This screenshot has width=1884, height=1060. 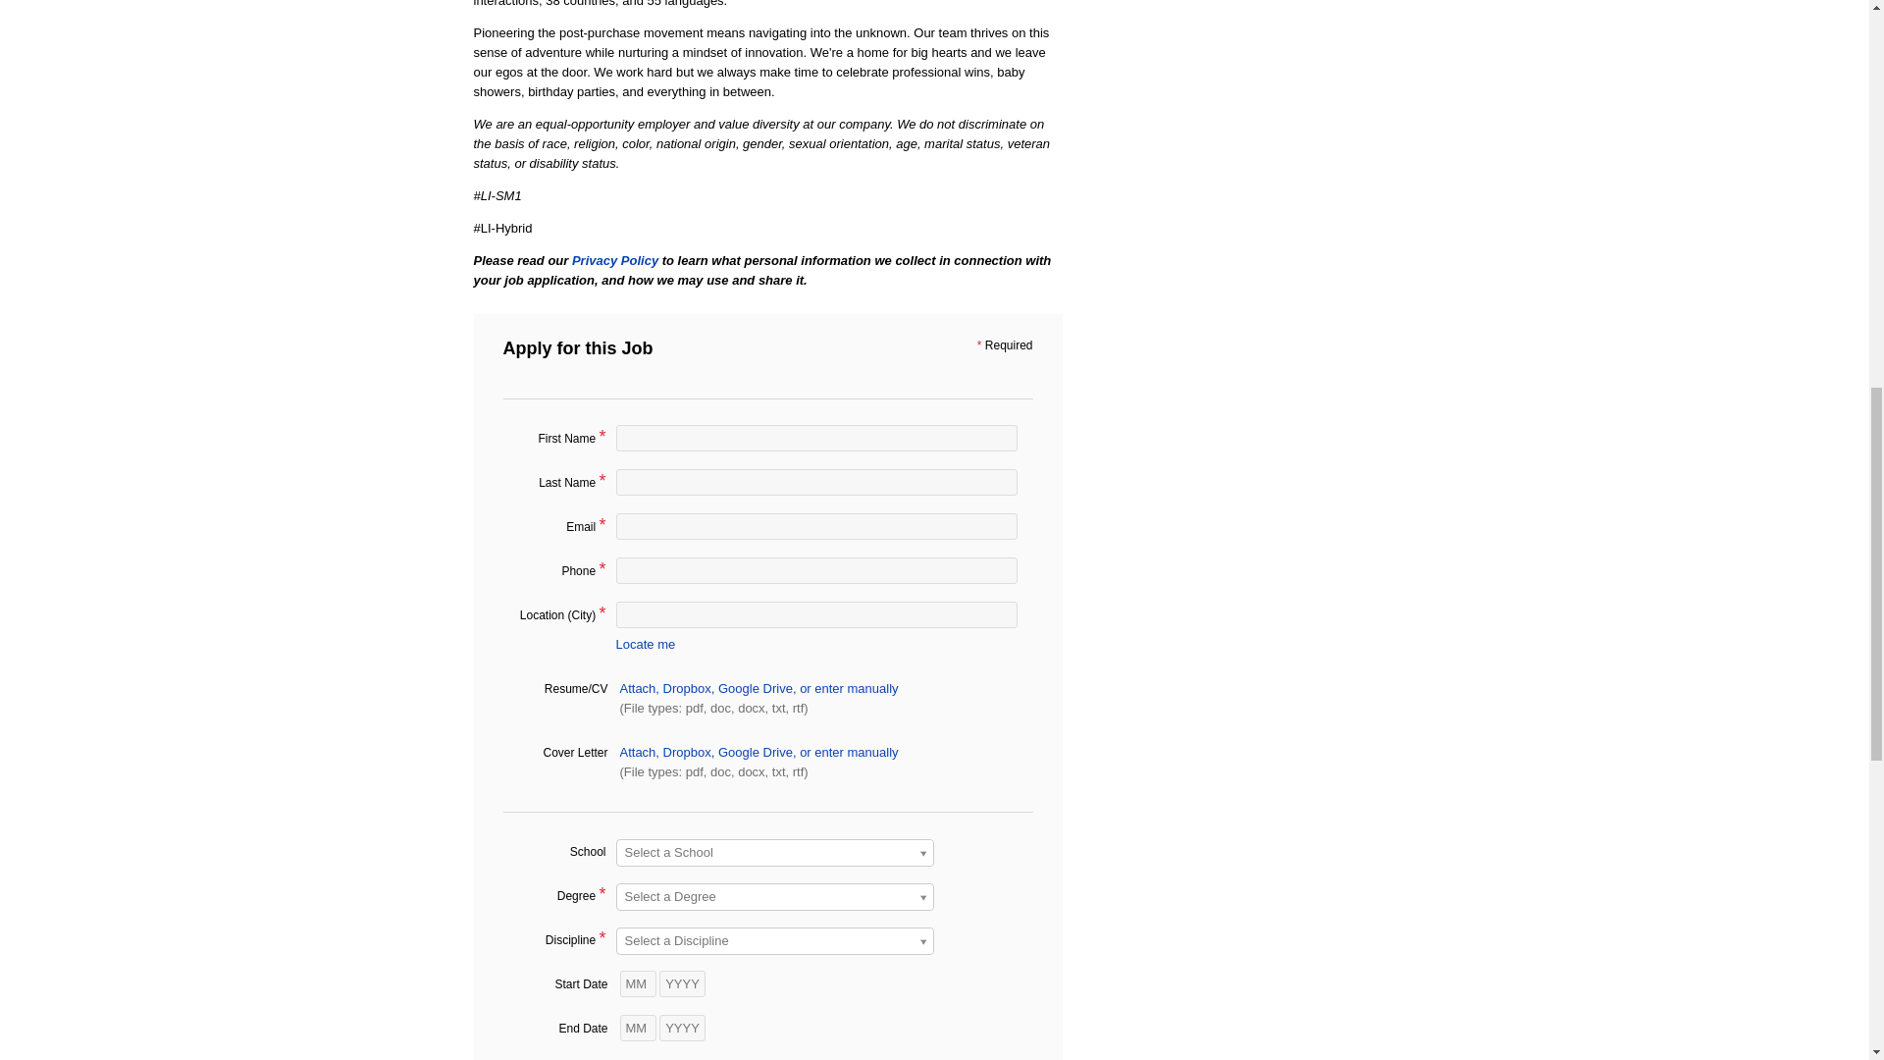 I want to click on Attach, so click(x=640, y=752).